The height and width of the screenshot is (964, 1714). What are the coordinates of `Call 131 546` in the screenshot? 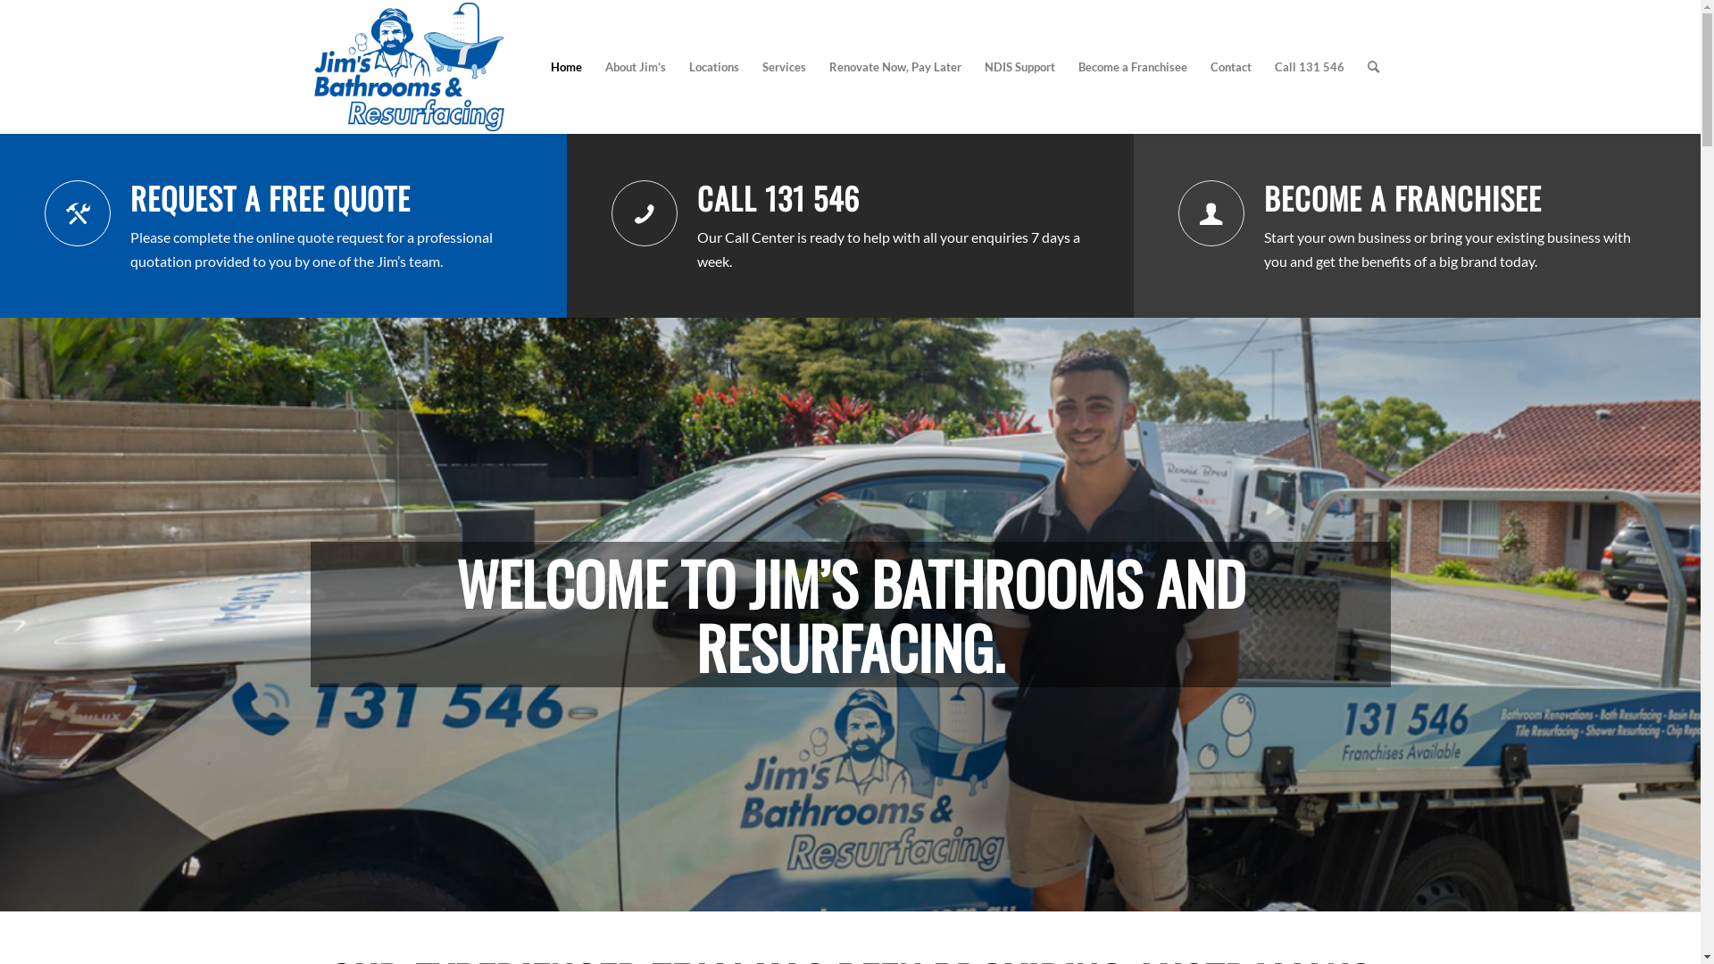 It's located at (645, 213).